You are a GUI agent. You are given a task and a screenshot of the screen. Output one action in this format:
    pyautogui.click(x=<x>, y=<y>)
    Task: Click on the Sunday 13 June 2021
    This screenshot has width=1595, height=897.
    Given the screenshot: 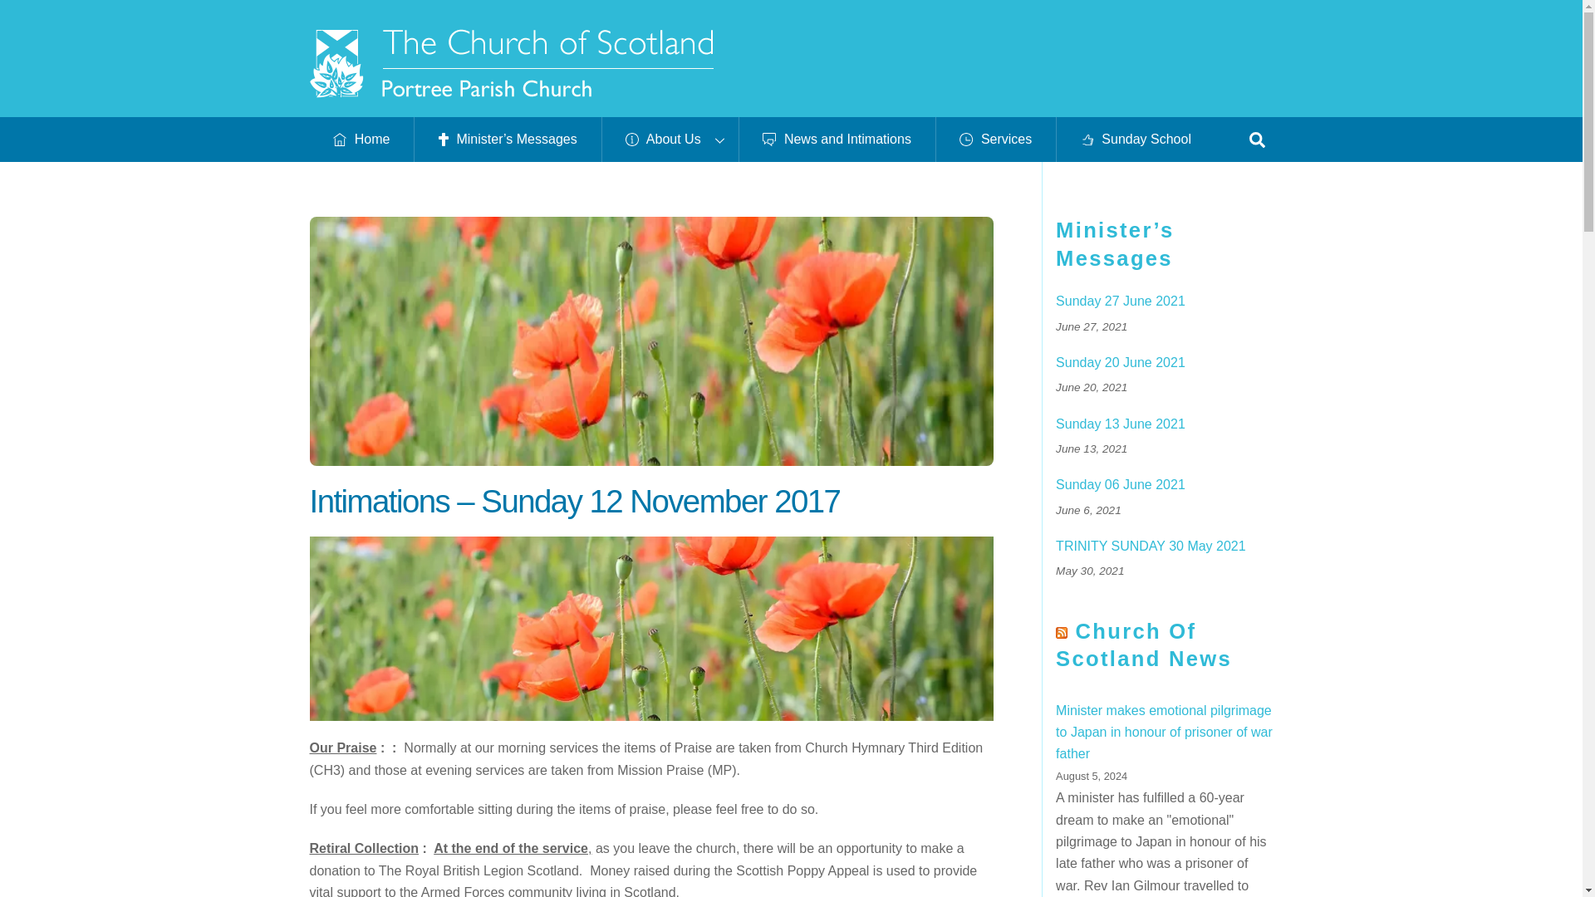 What is the action you would take?
    pyautogui.click(x=1165, y=424)
    